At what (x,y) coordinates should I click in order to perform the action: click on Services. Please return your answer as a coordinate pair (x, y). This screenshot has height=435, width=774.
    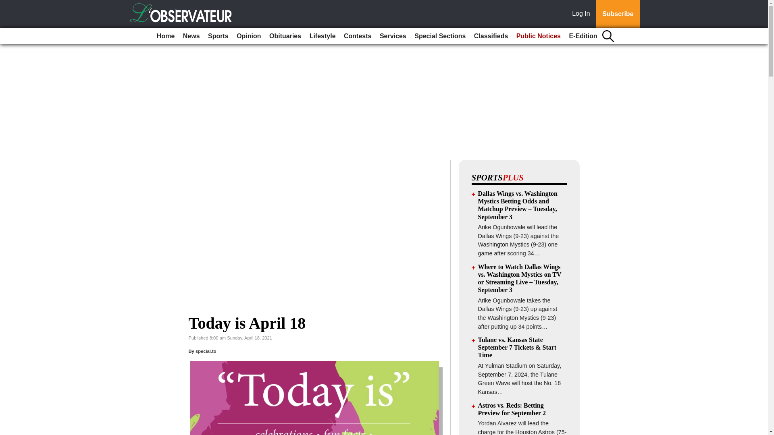
    Looking at the image, I should click on (393, 36).